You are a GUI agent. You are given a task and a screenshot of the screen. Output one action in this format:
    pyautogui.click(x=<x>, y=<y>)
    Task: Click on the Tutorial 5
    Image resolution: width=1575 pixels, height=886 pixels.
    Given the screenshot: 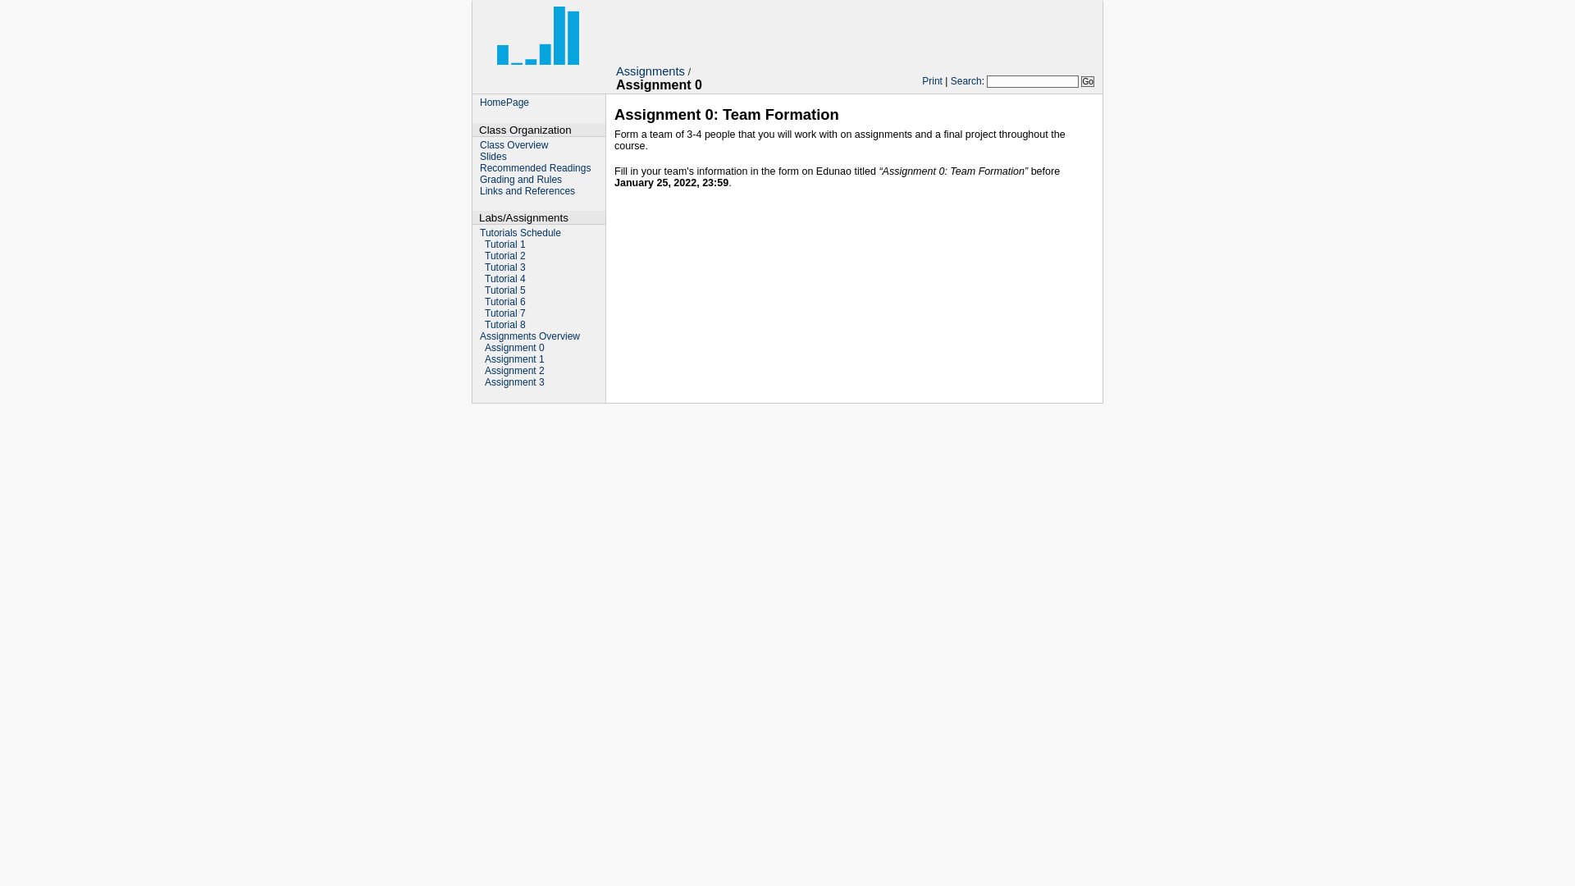 What is the action you would take?
    pyautogui.click(x=505, y=290)
    